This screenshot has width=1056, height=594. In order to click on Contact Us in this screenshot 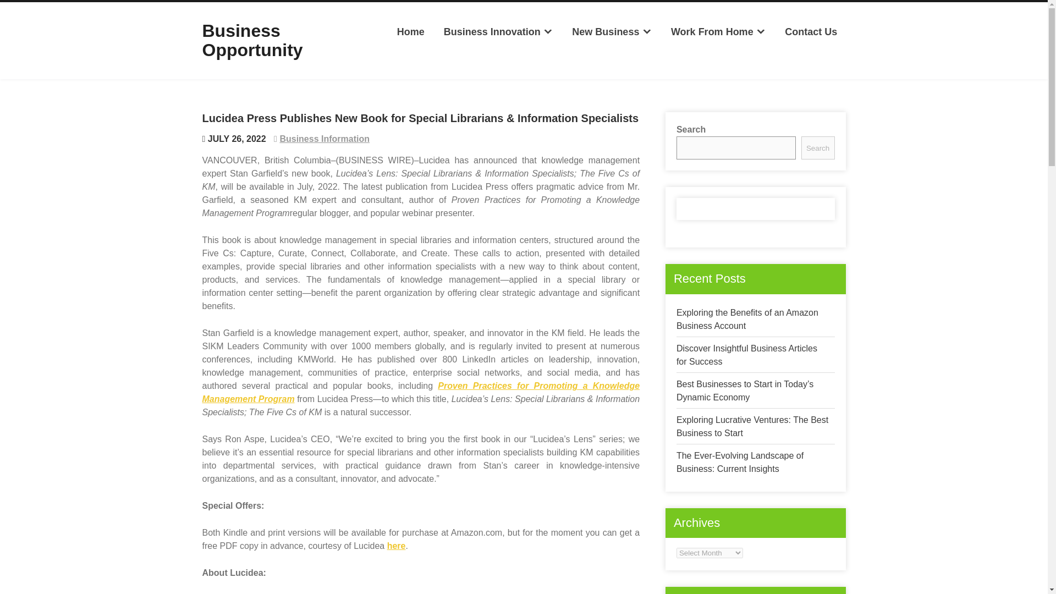, I will do `click(811, 32)`.